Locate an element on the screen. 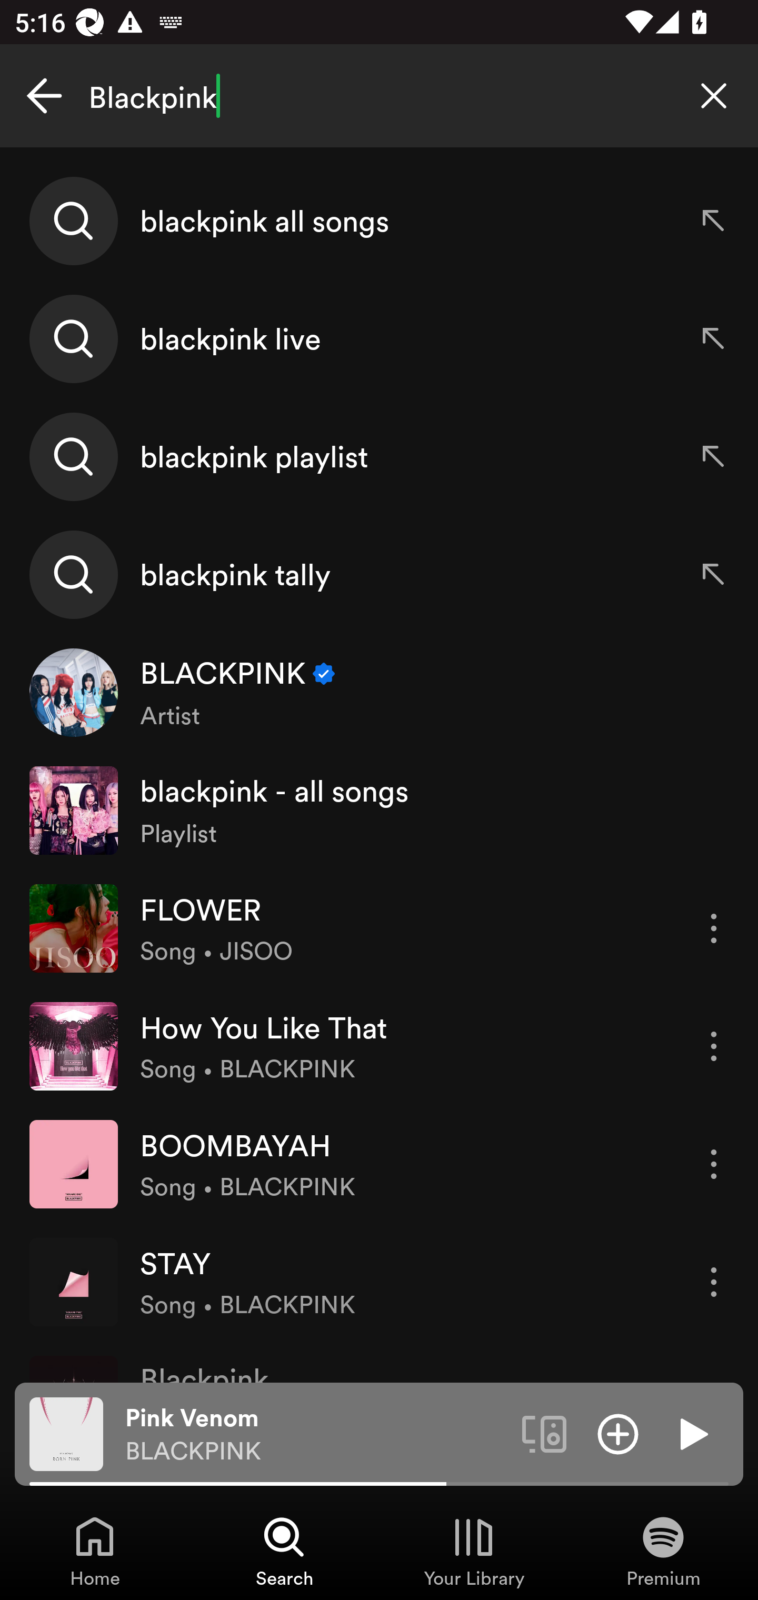 The width and height of the screenshot is (758, 1600). blackpink tally is located at coordinates (379, 574).